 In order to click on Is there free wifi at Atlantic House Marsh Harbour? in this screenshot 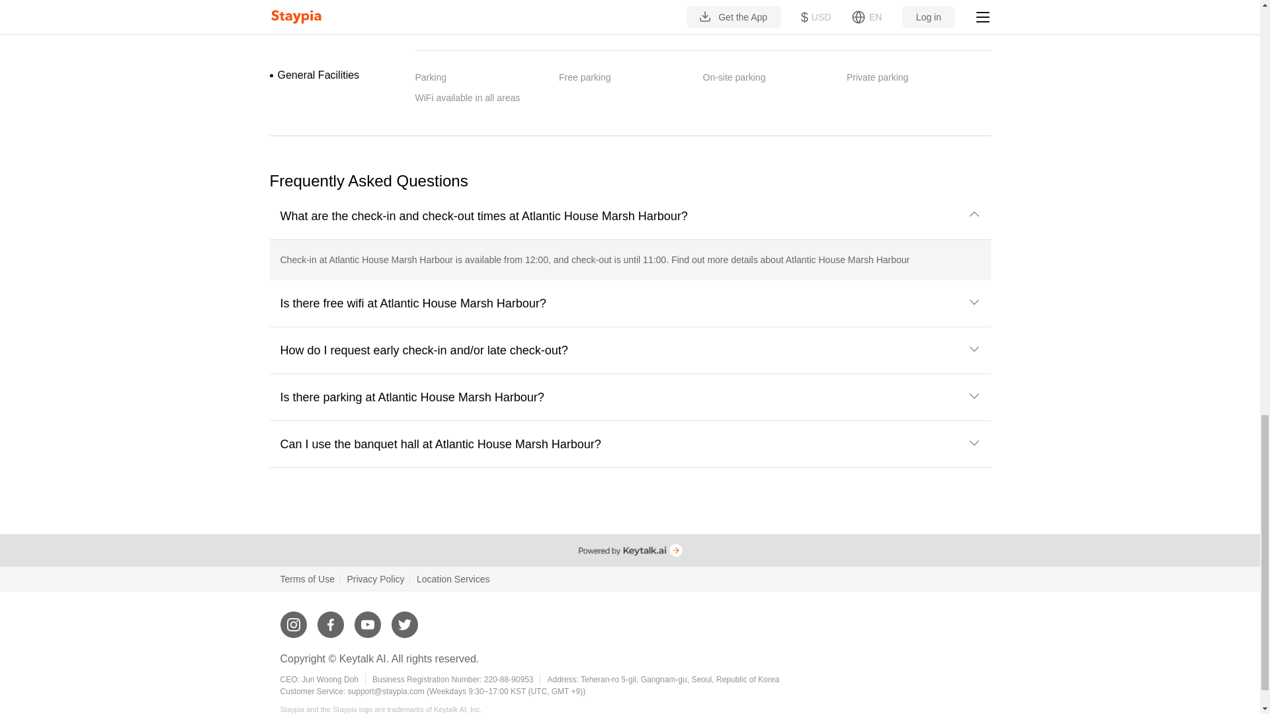, I will do `click(630, 303)`.